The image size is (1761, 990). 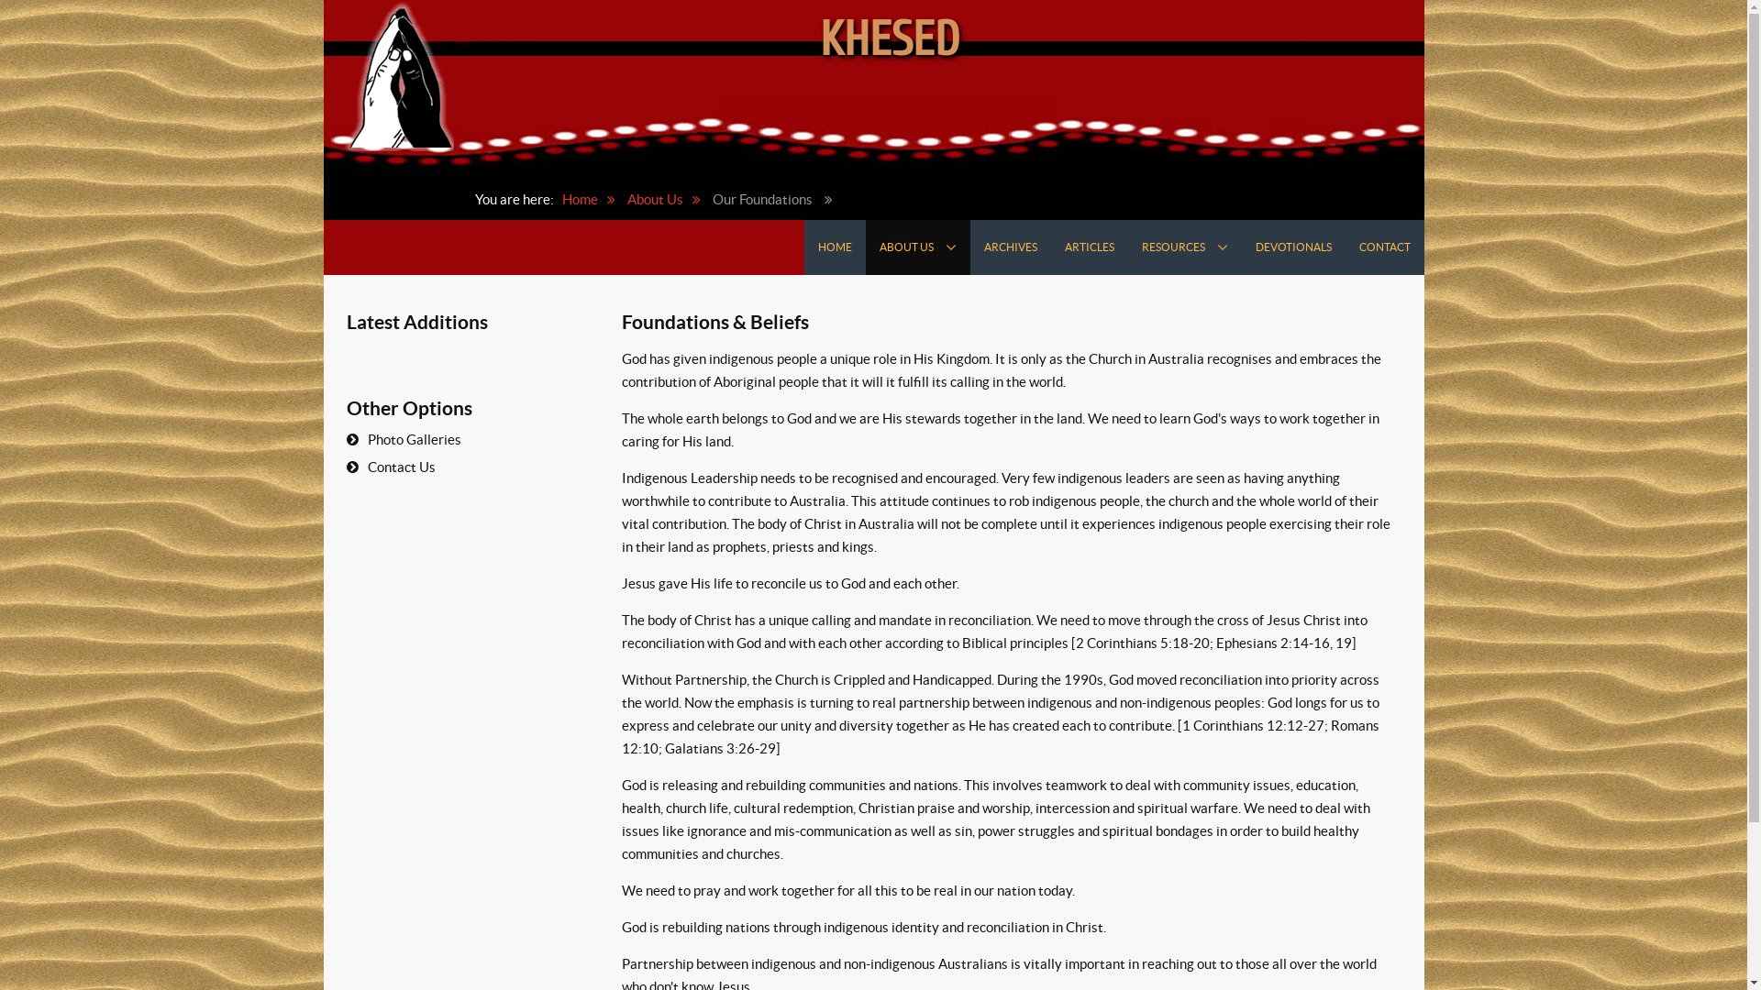 What do you see at coordinates (1011, 247) in the screenshot?
I see `ARCHIVES` at bounding box center [1011, 247].